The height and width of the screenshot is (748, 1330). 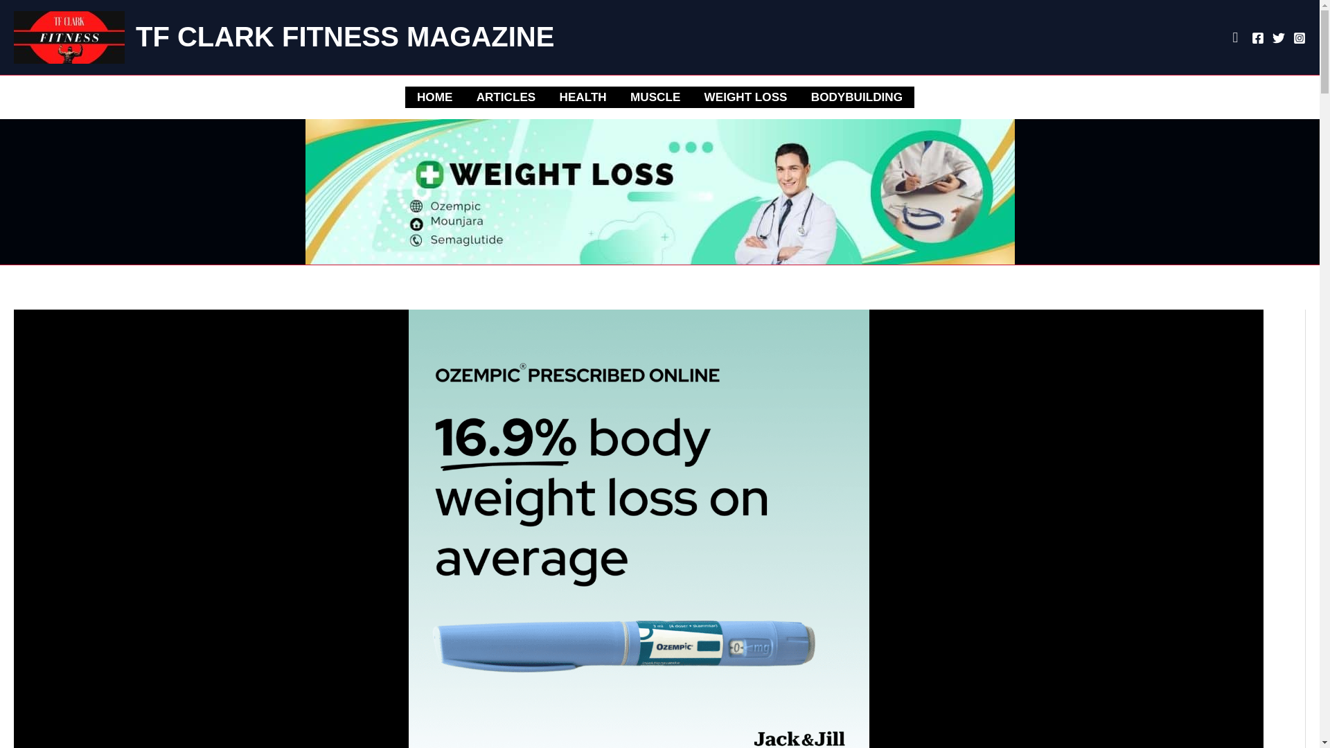 What do you see at coordinates (506, 97) in the screenshot?
I see `ARTICLES` at bounding box center [506, 97].